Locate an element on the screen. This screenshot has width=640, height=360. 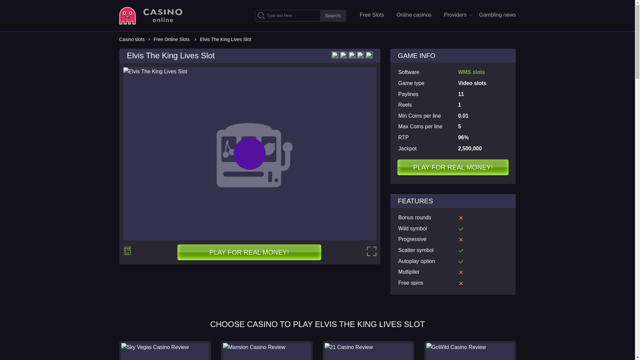
WMS slots is located at coordinates (471, 72).